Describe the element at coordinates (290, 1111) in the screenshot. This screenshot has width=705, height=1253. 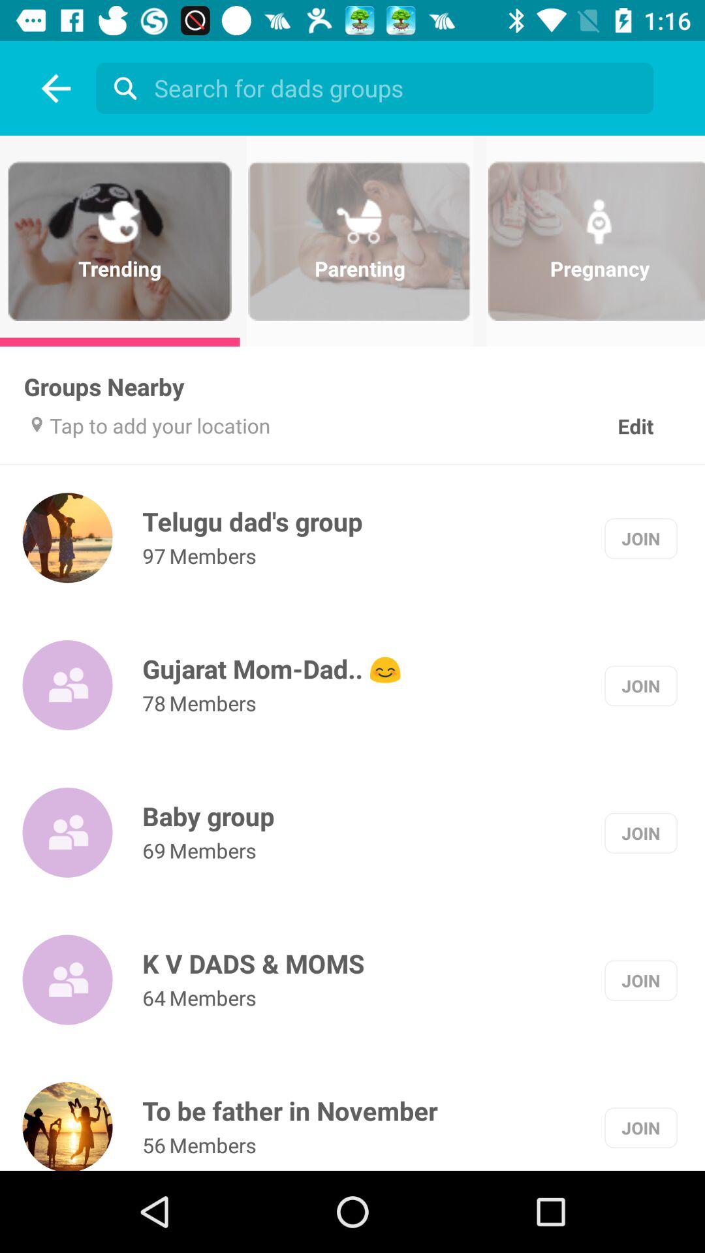
I see `press the to be father item` at that location.